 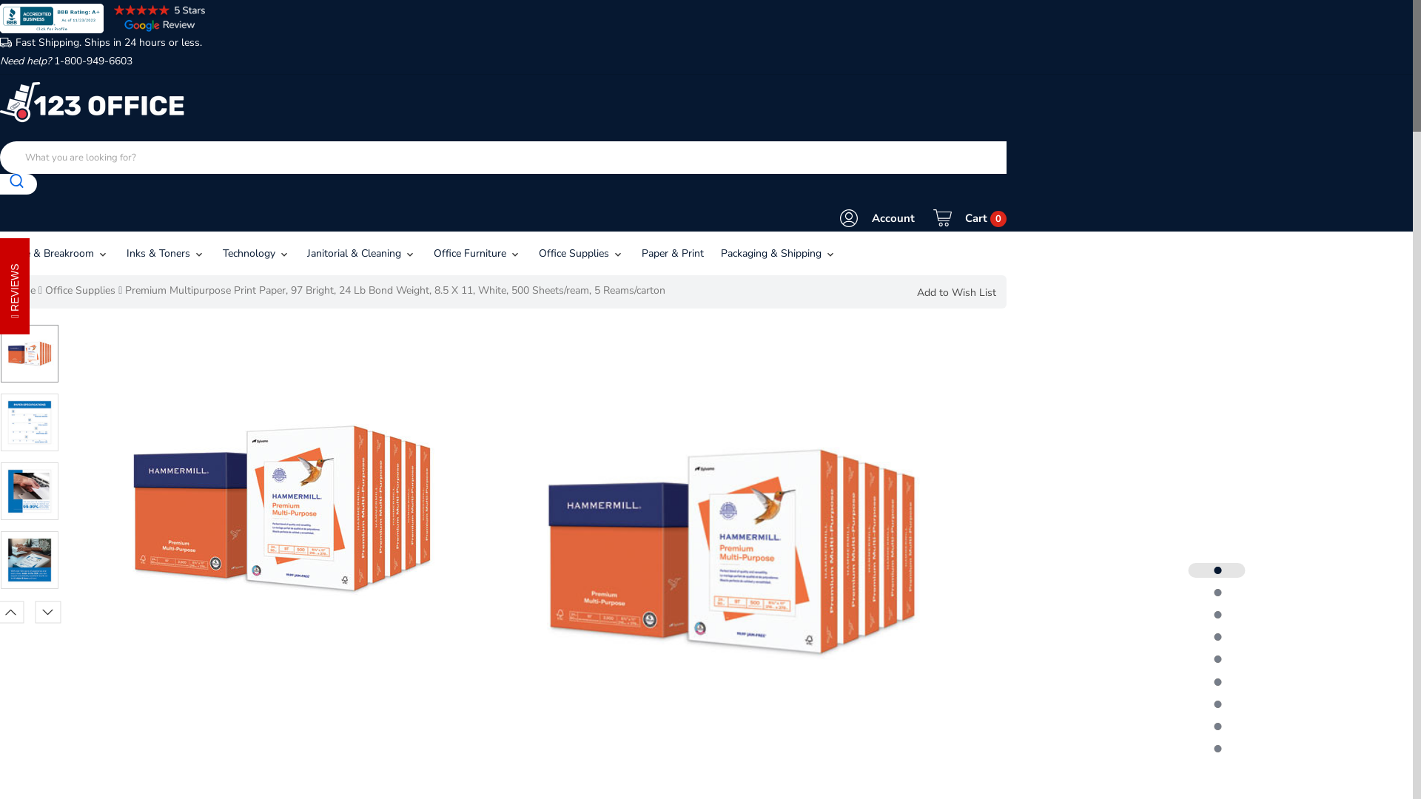 What do you see at coordinates (1217, 704) in the screenshot?
I see `7` at bounding box center [1217, 704].